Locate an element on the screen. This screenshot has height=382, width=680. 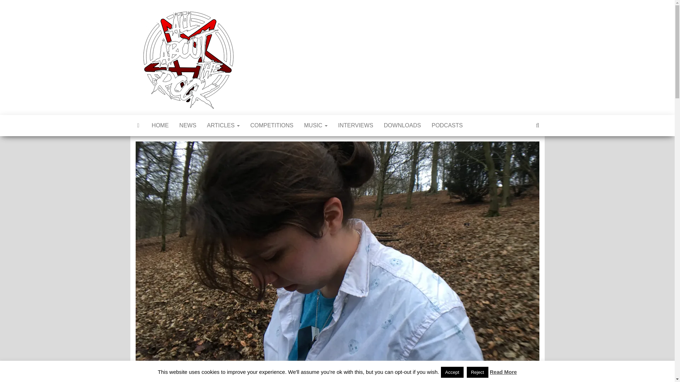
HOME is located at coordinates (160, 125).